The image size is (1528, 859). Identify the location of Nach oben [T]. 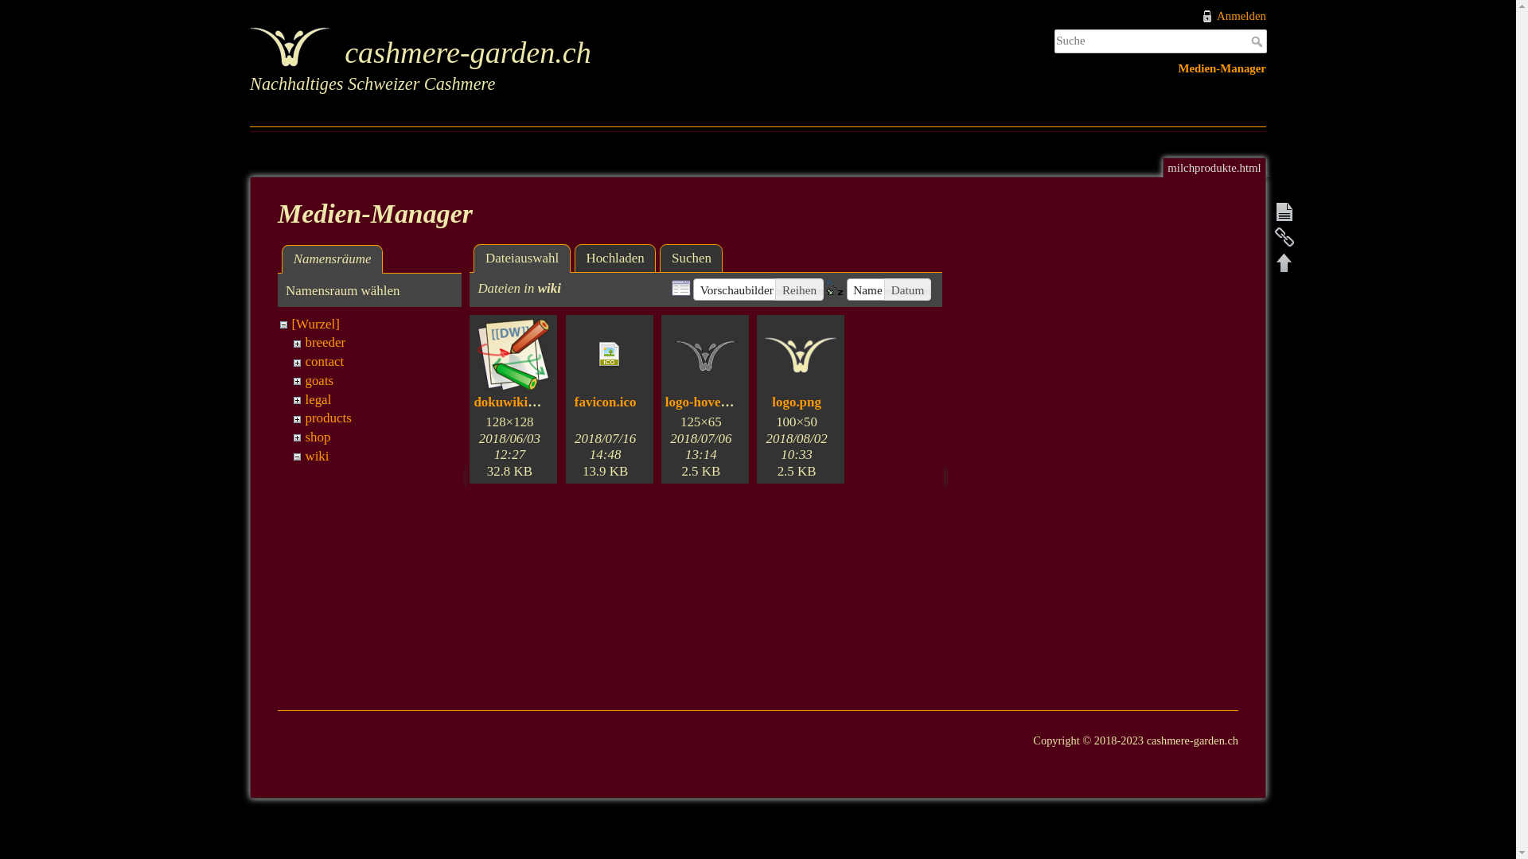
(1284, 262).